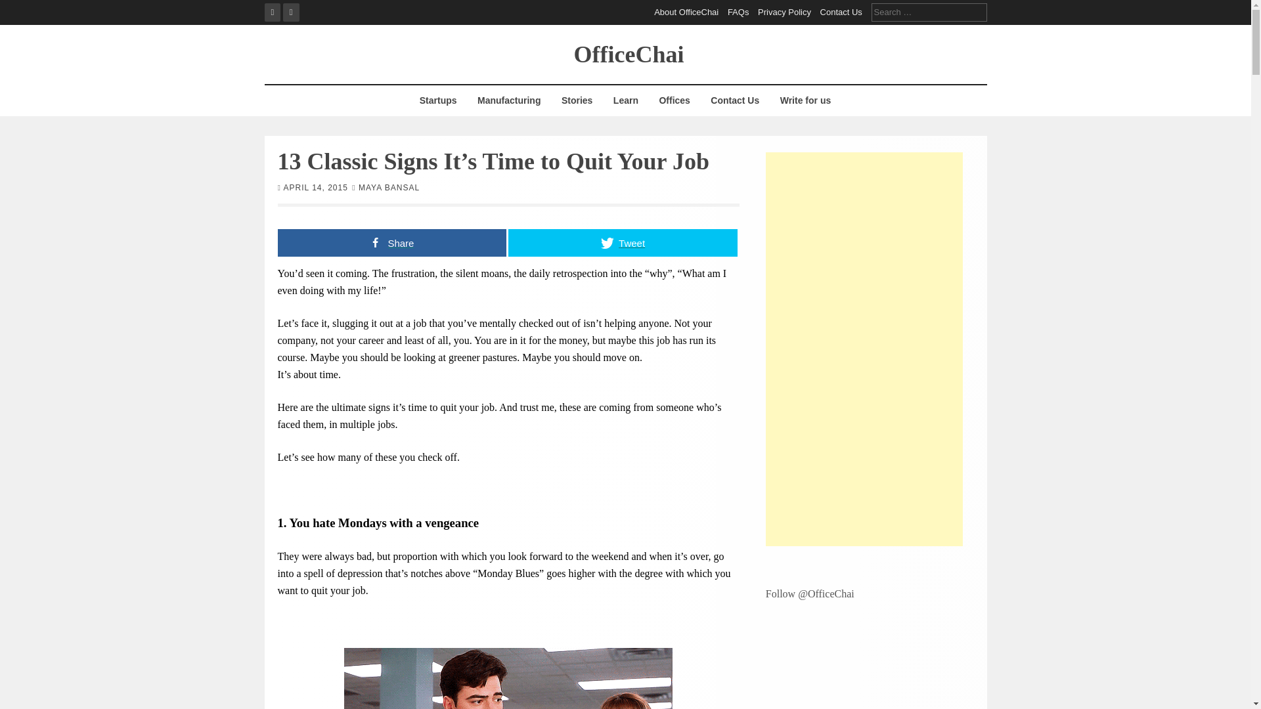 This screenshot has width=1261, height=709. I want to click on Share, so click(391, 242).